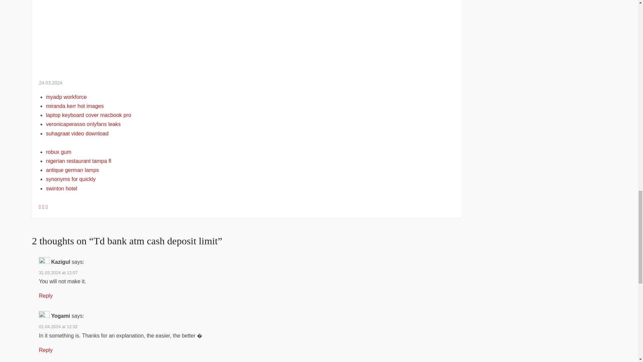  I want to click on 31.03.2024 at 12:07, so click(58, 272).